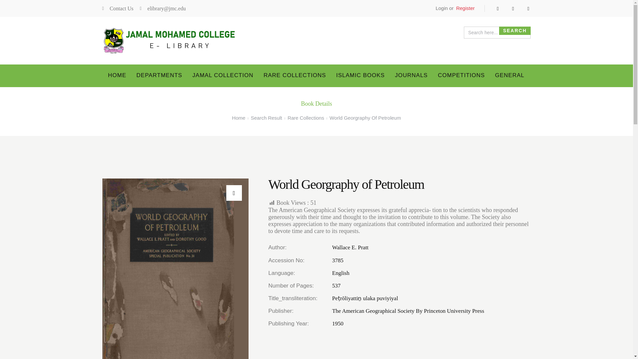  I want to click on JAMAL COLLECTION, so click(223, 76).